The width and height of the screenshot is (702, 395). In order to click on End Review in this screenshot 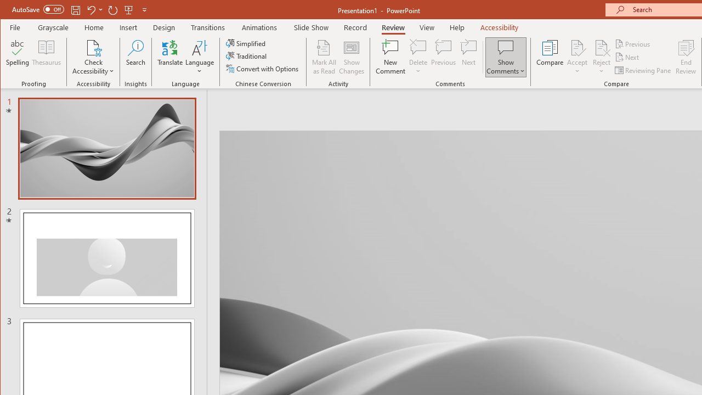, I will do `click(686, 57)`.